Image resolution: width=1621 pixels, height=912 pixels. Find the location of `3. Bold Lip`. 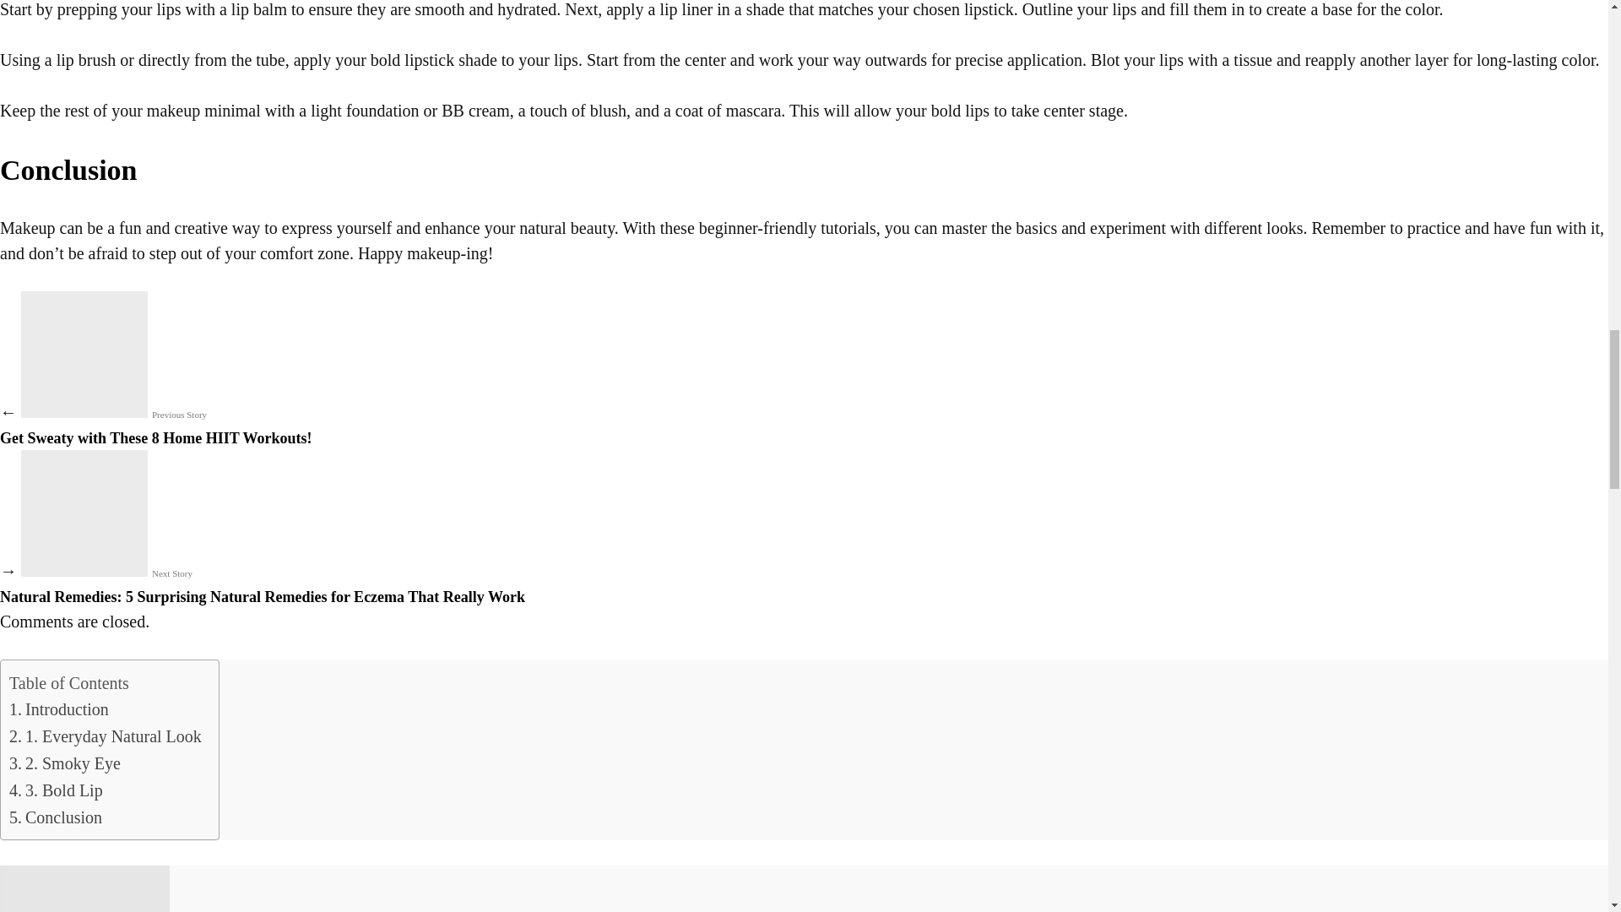

3. Bold Lip is located at coordinates (56, 790).